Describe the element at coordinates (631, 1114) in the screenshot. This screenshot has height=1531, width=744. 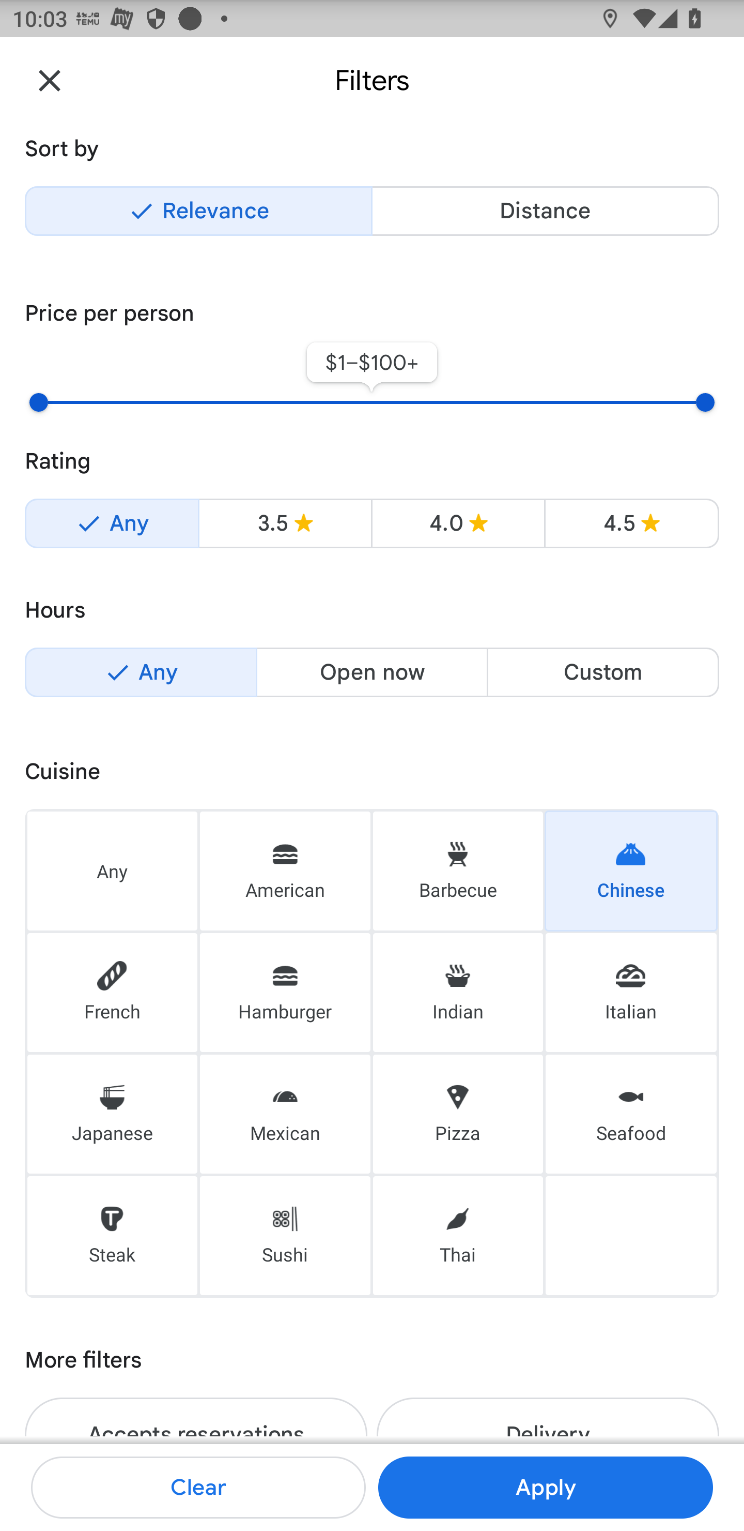
I see `Seafood` at that location.